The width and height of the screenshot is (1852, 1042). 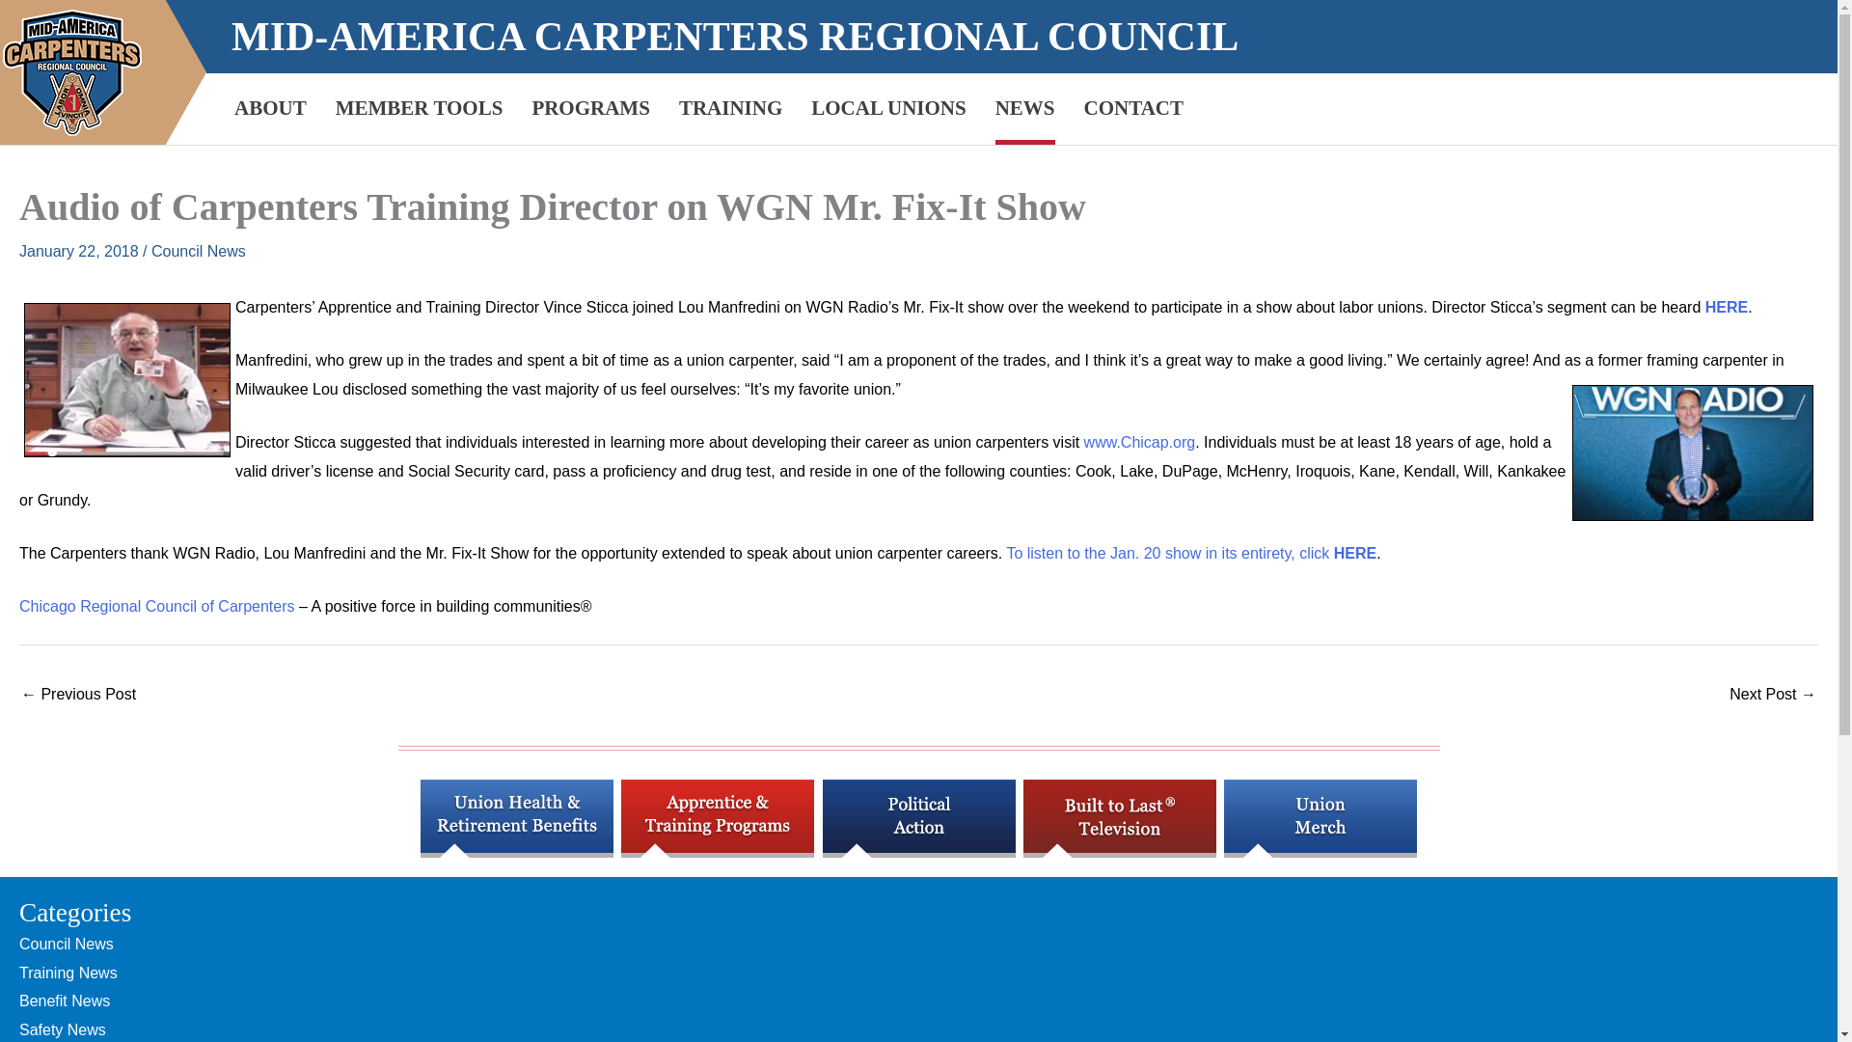 I want to click on Carpenters Training Director on WGN AM-720 Sat., Jan. 20, so click(x=77, y=696).